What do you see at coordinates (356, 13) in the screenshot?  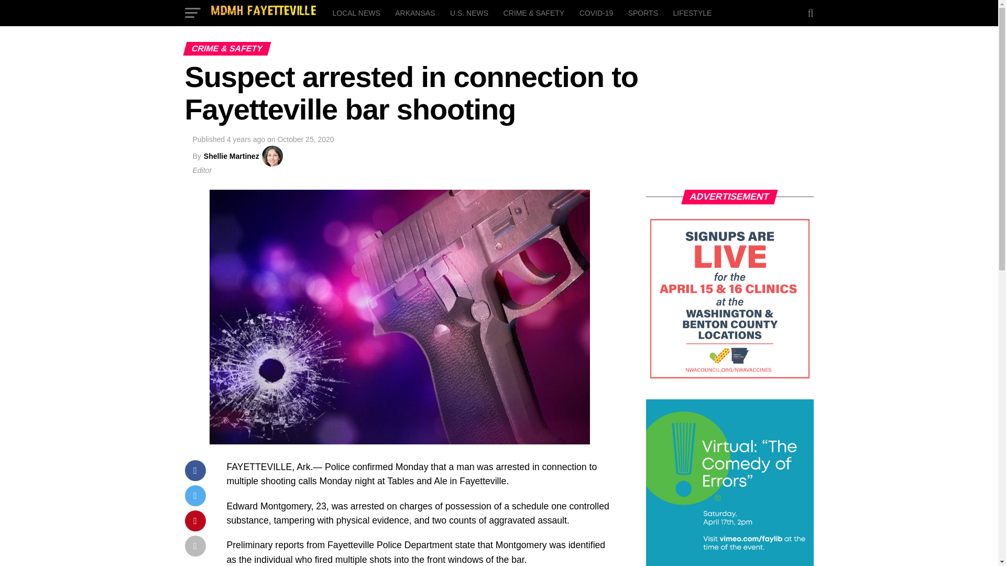 I see `LOCAL NEWS` at bounding box center [356, 13].